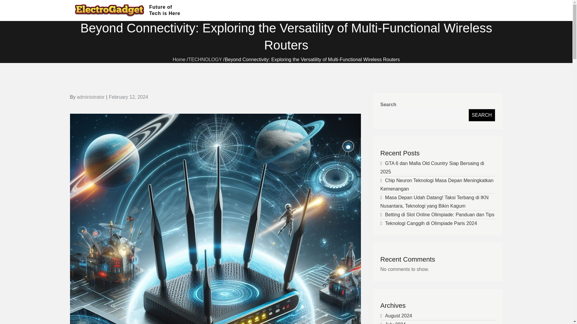 Image resolution: width=577 pixels, height=324 pixels. Describe the element at coordinates (205, 60) in the screenshot. I see `TECHNOLOGY` at that location.